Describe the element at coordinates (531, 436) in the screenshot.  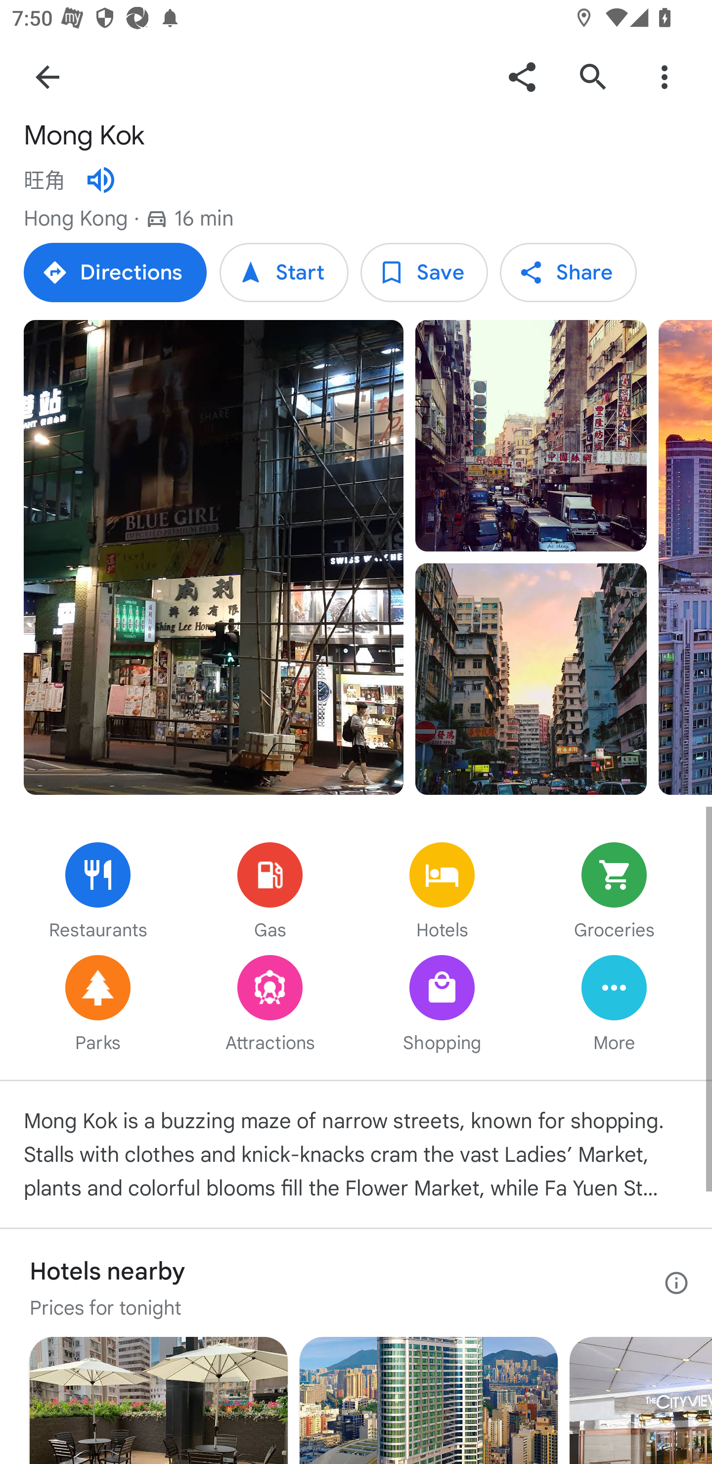
I see `Photo` at that location.